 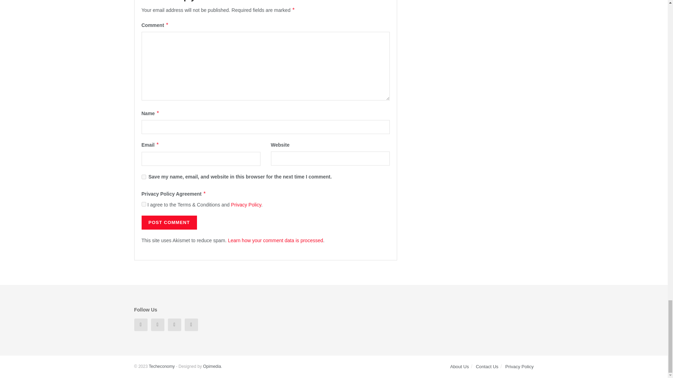 I want to click on on, so click(x=144, y=204).